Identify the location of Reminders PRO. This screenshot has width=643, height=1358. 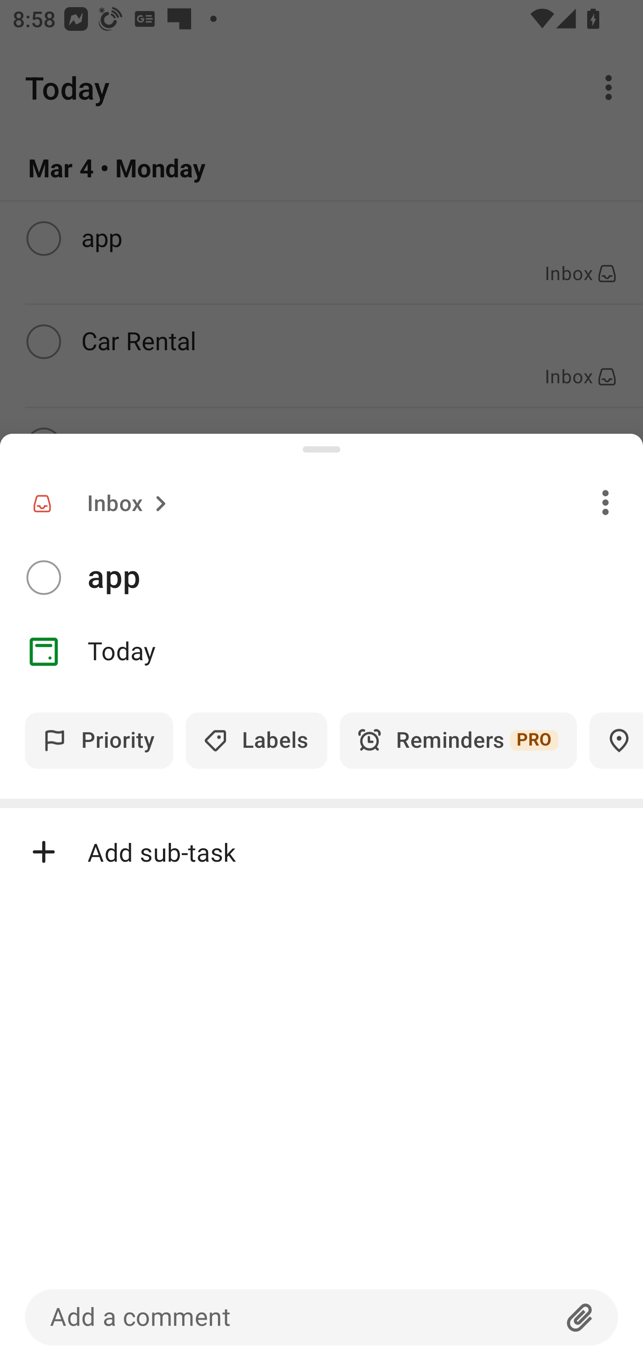
(458, 741).